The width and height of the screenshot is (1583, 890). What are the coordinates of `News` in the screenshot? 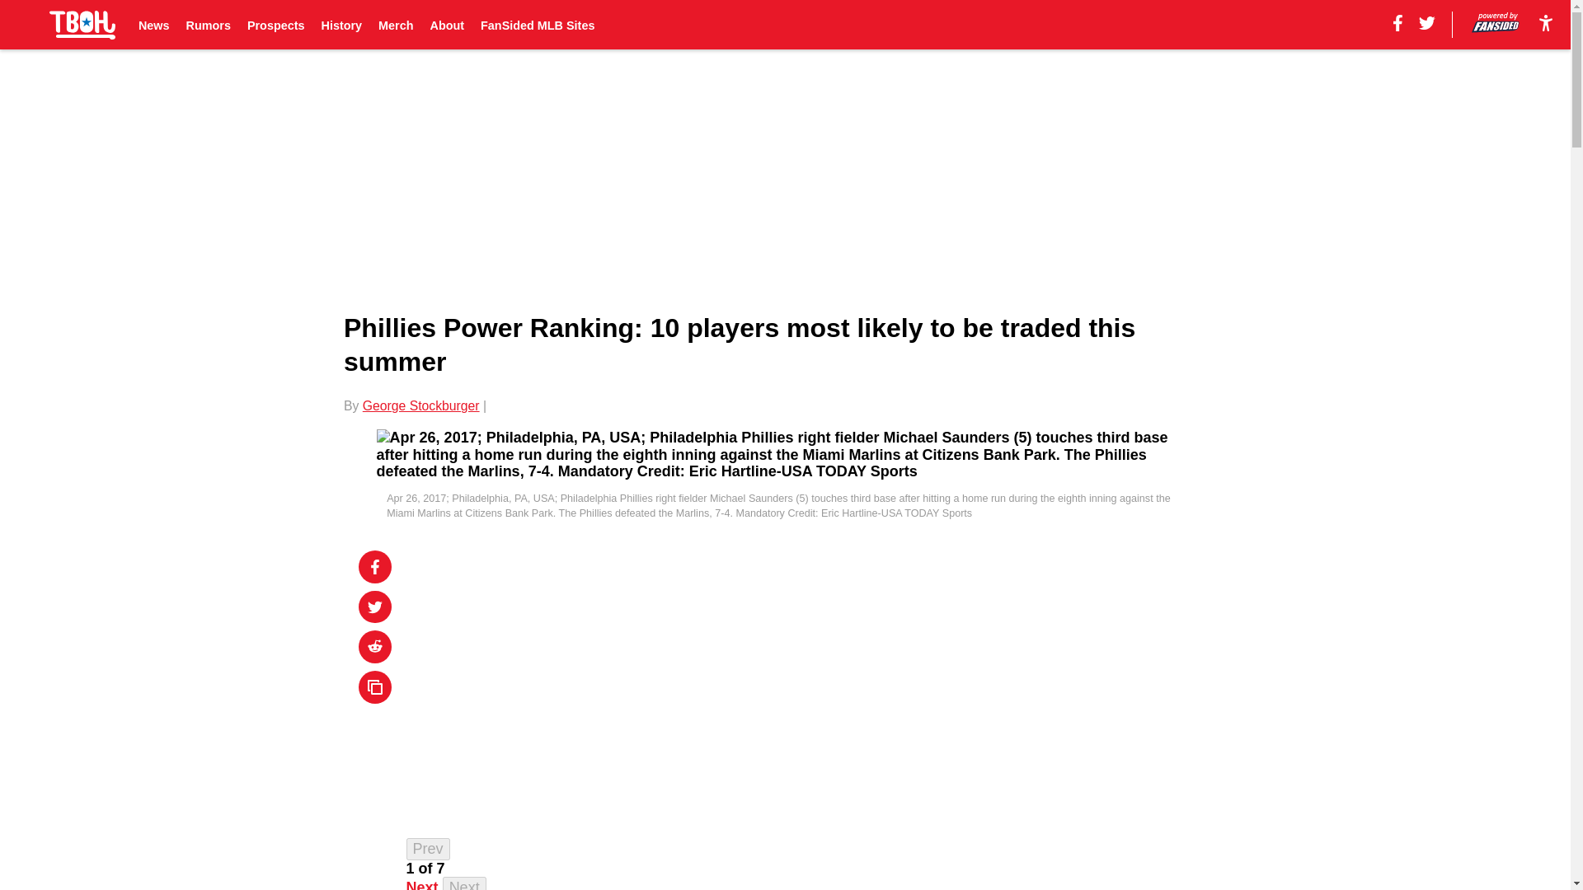 It's located at (153, 25).